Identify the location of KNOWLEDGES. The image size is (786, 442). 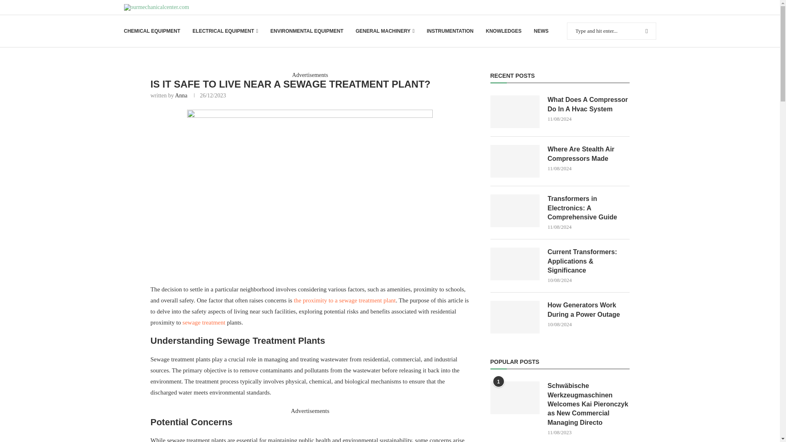
(504, 31).